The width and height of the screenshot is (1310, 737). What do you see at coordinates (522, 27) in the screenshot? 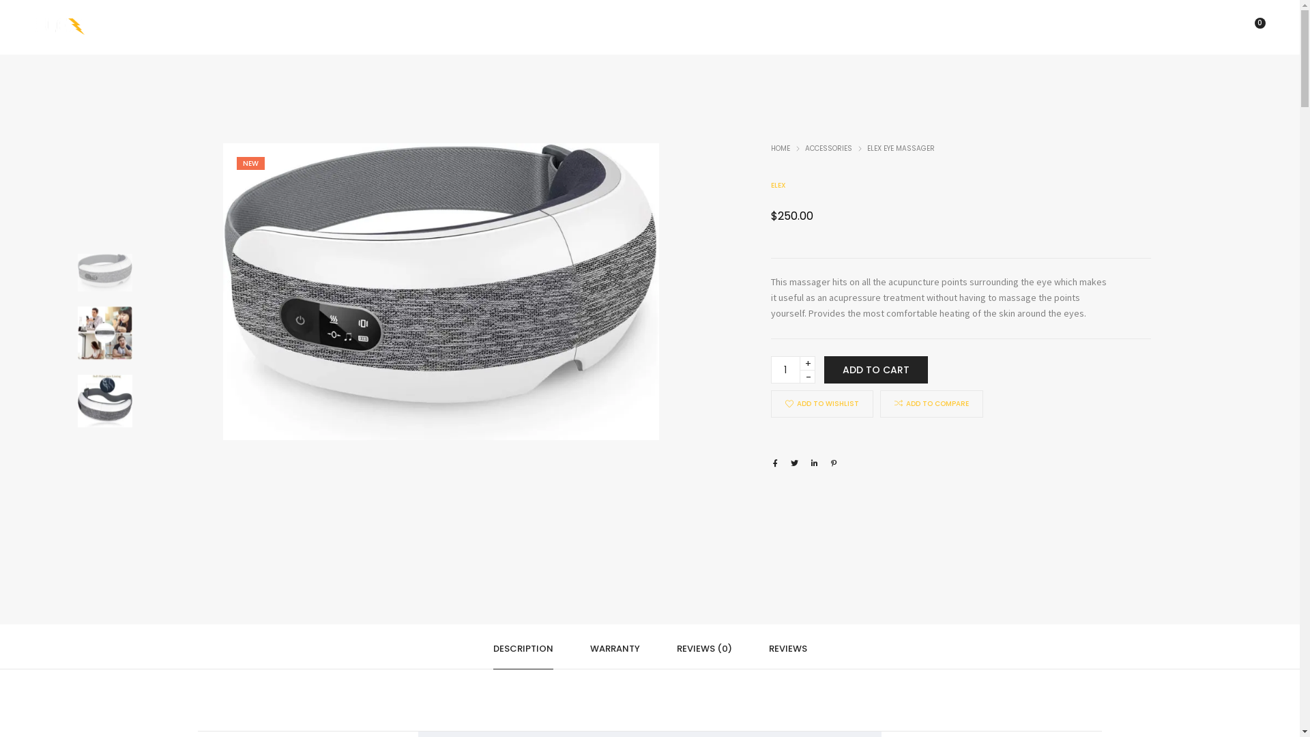
I see `Products` at bounding box center [522, 27].